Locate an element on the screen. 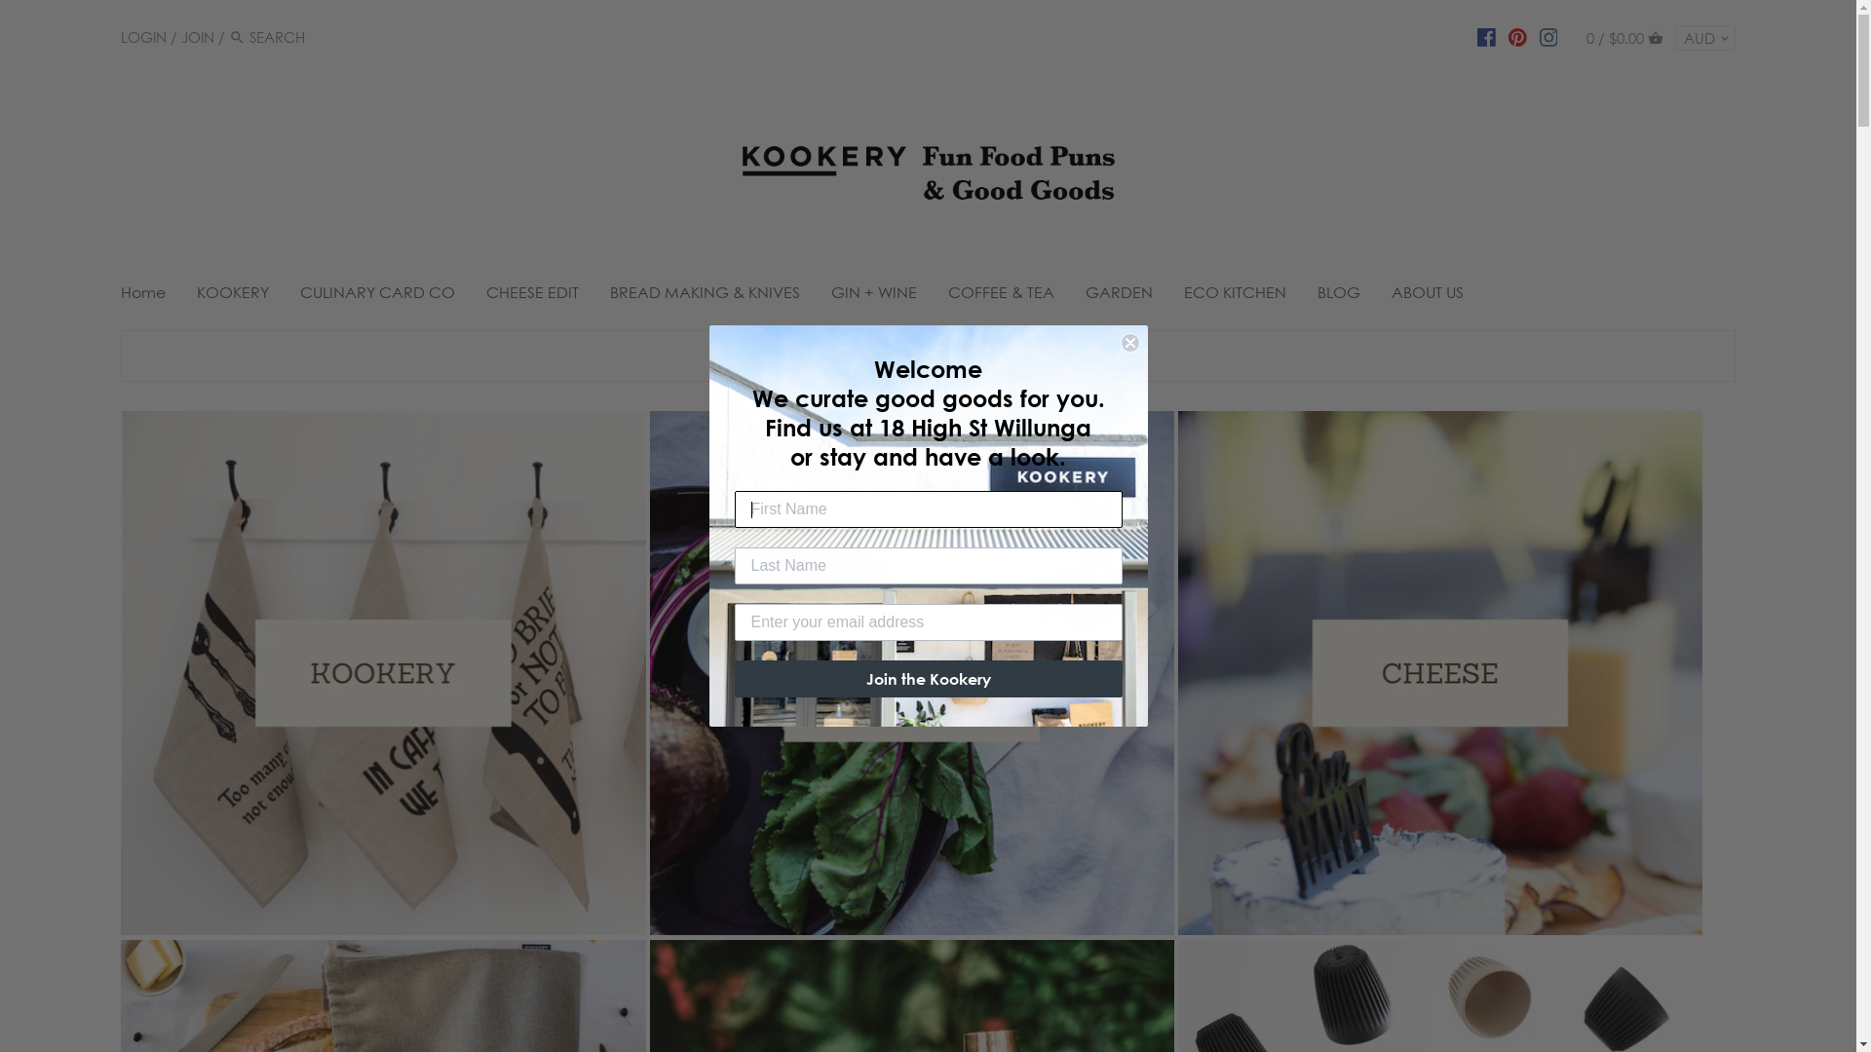 The image size is (1871, 1052). Join the Kookery is located at coordinates (929, 679).